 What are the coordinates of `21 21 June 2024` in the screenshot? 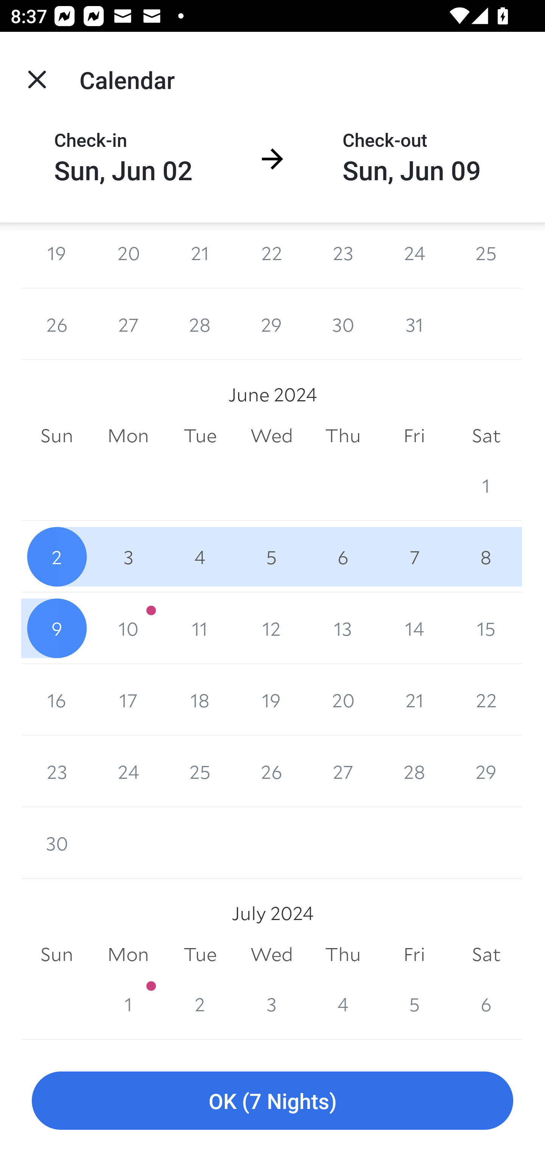 It's located at (414, 700).